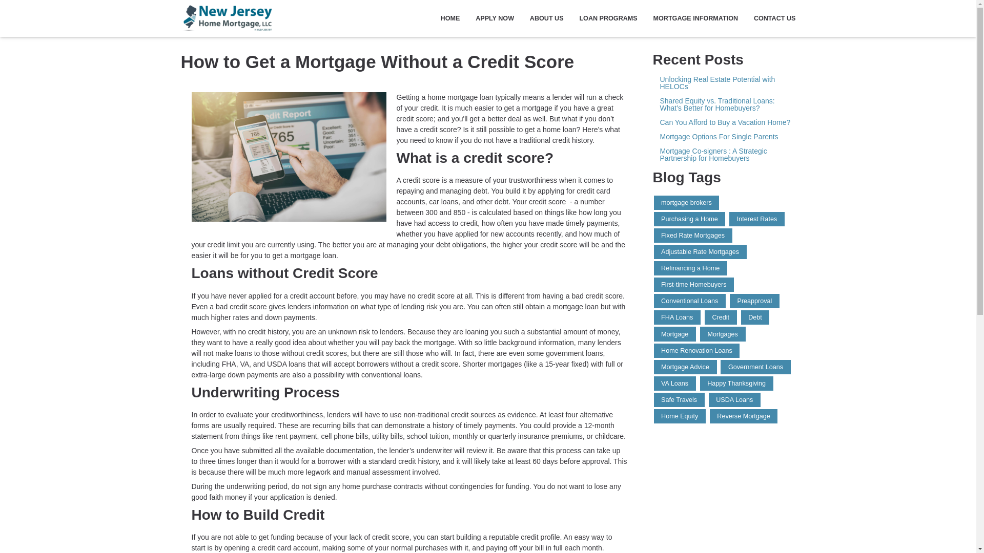 The height and width of the screenshot is (553, 984). Describe the element at coordinates (721, 317) in the screenshot. I see `Credit` at that location.